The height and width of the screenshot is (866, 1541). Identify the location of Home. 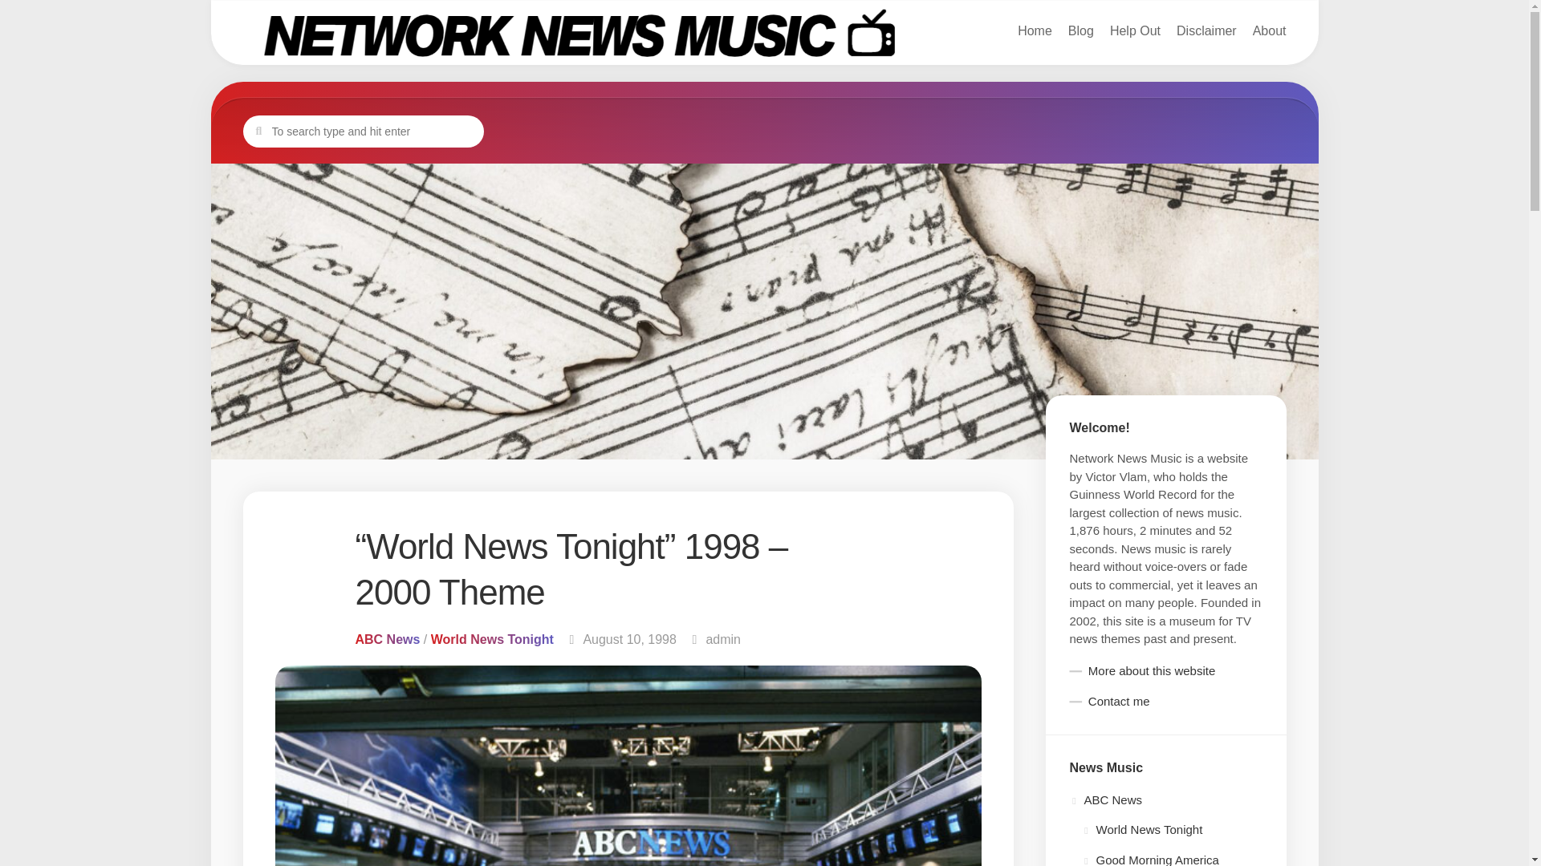
(1270, 30).